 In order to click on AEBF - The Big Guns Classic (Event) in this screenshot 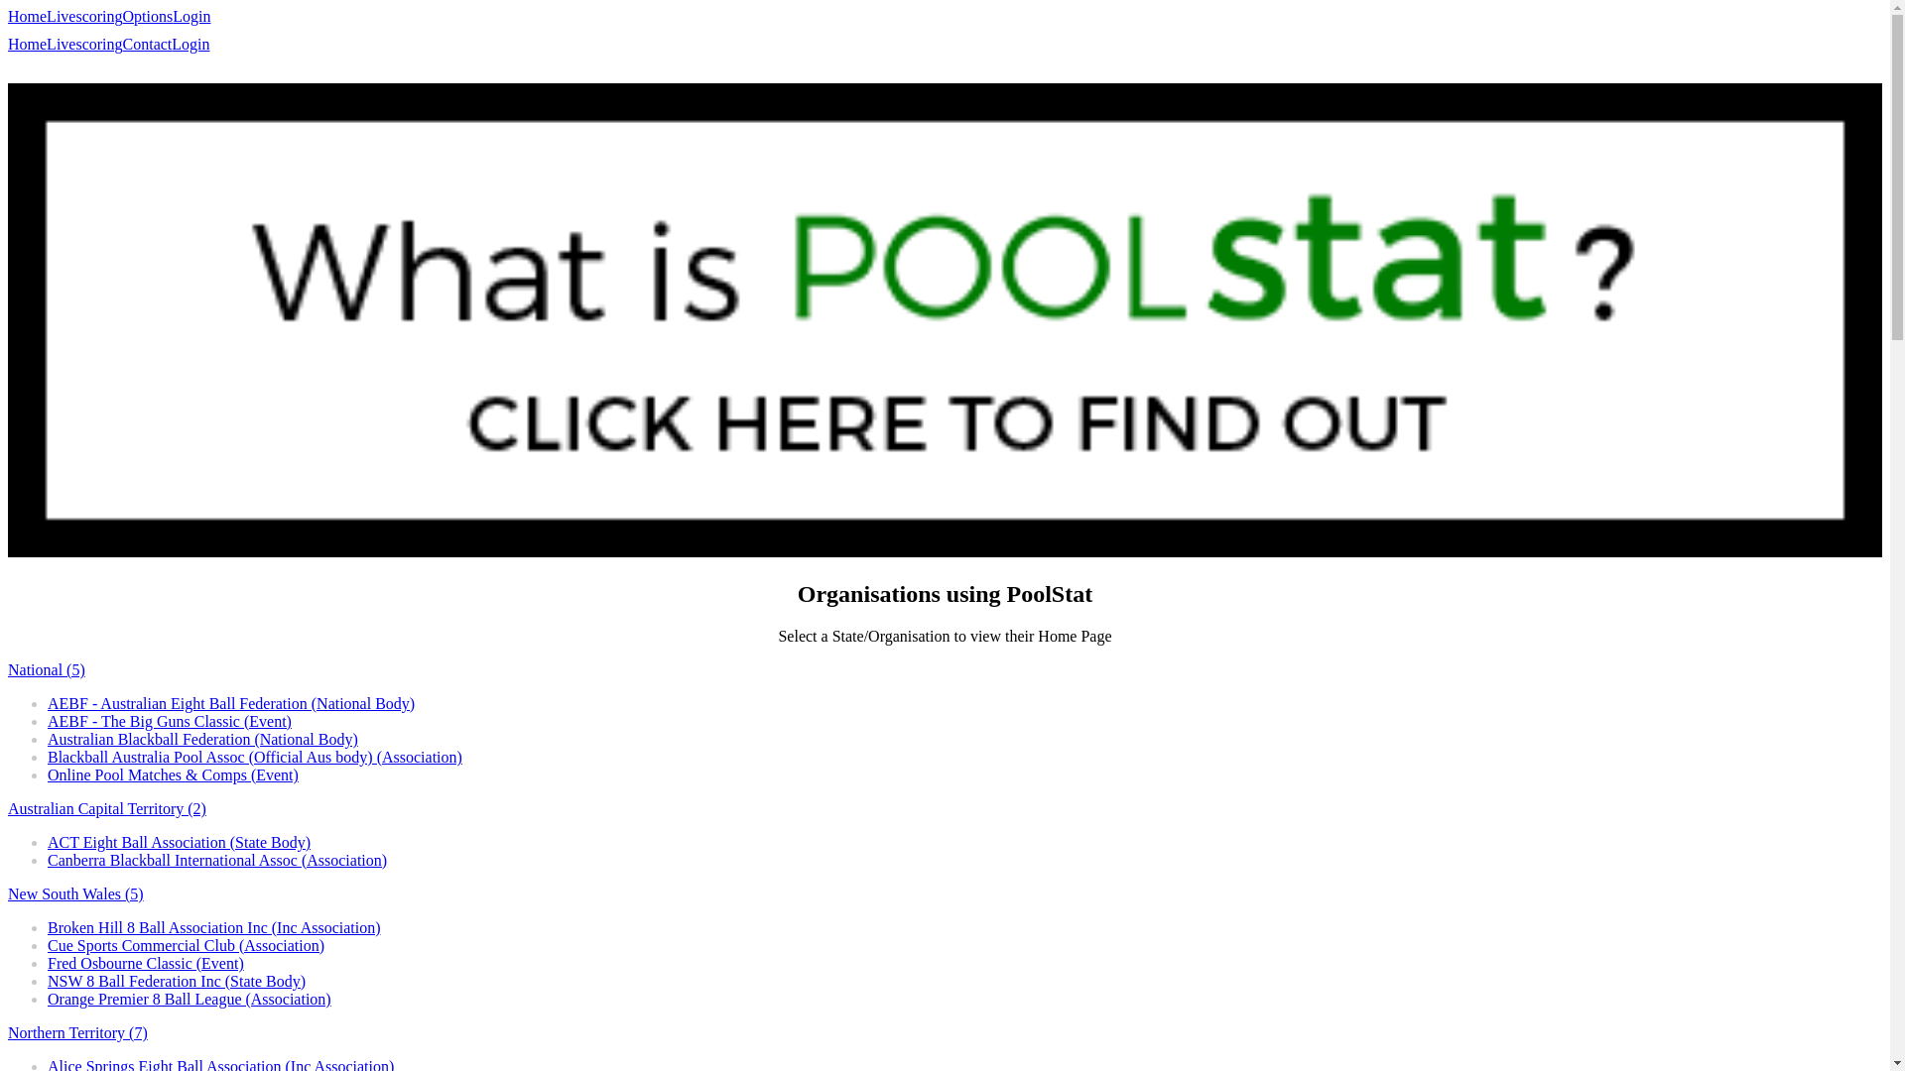, I will do `click(170, 722)`.